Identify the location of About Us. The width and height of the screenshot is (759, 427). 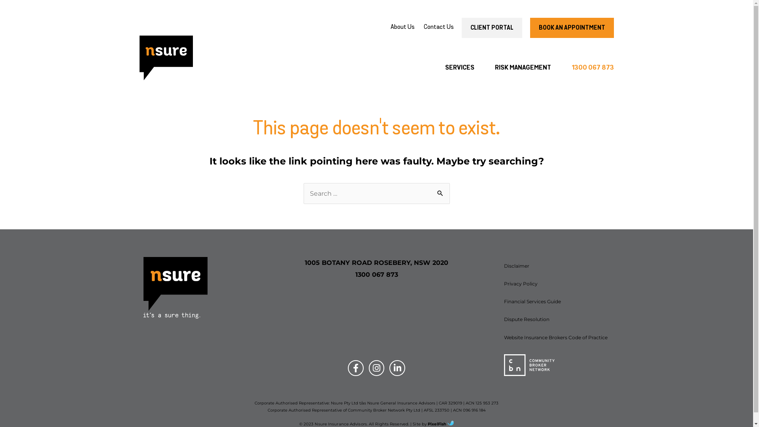
(402, 27).